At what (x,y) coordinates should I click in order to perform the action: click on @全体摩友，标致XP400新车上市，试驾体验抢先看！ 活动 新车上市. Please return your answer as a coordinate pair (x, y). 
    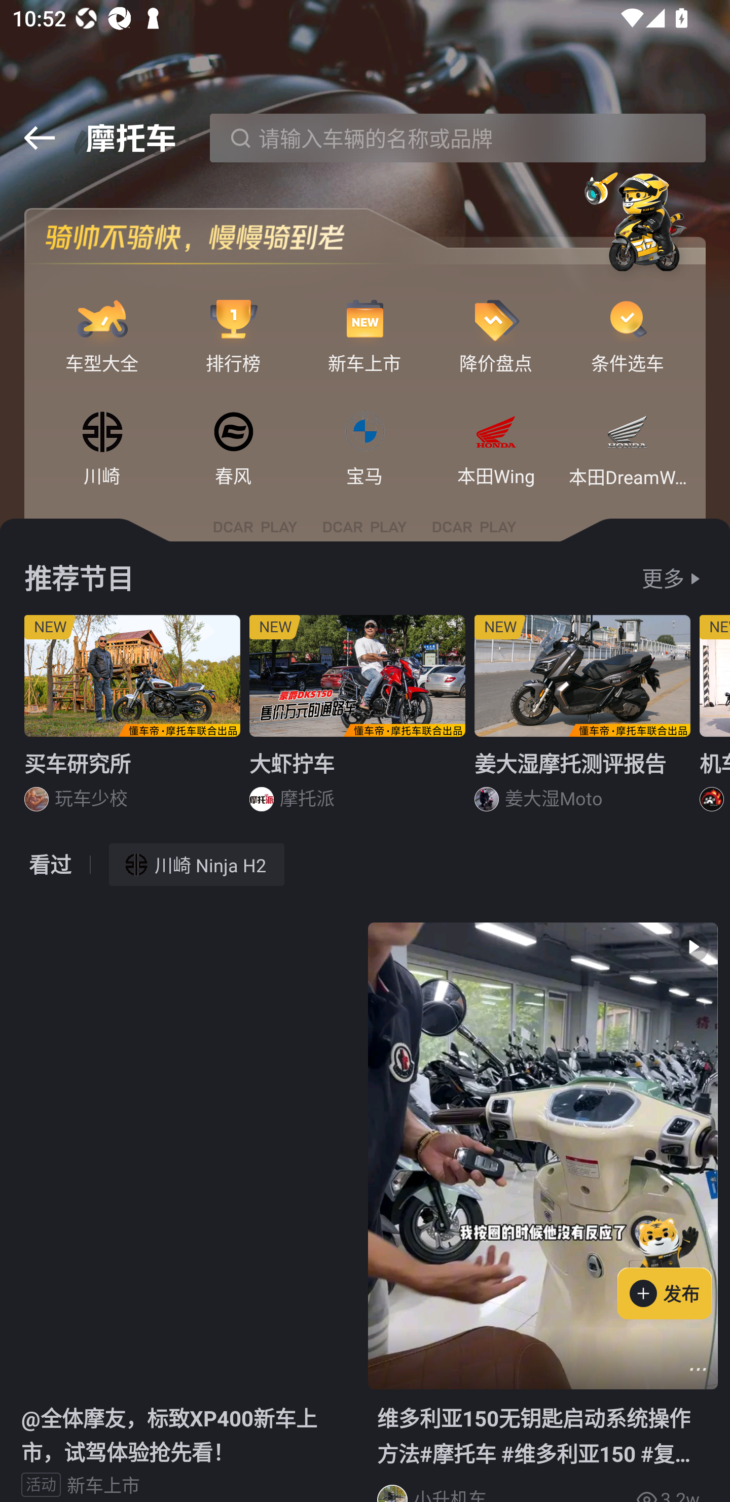
    Looking at the image, I should click on (187, 1212).